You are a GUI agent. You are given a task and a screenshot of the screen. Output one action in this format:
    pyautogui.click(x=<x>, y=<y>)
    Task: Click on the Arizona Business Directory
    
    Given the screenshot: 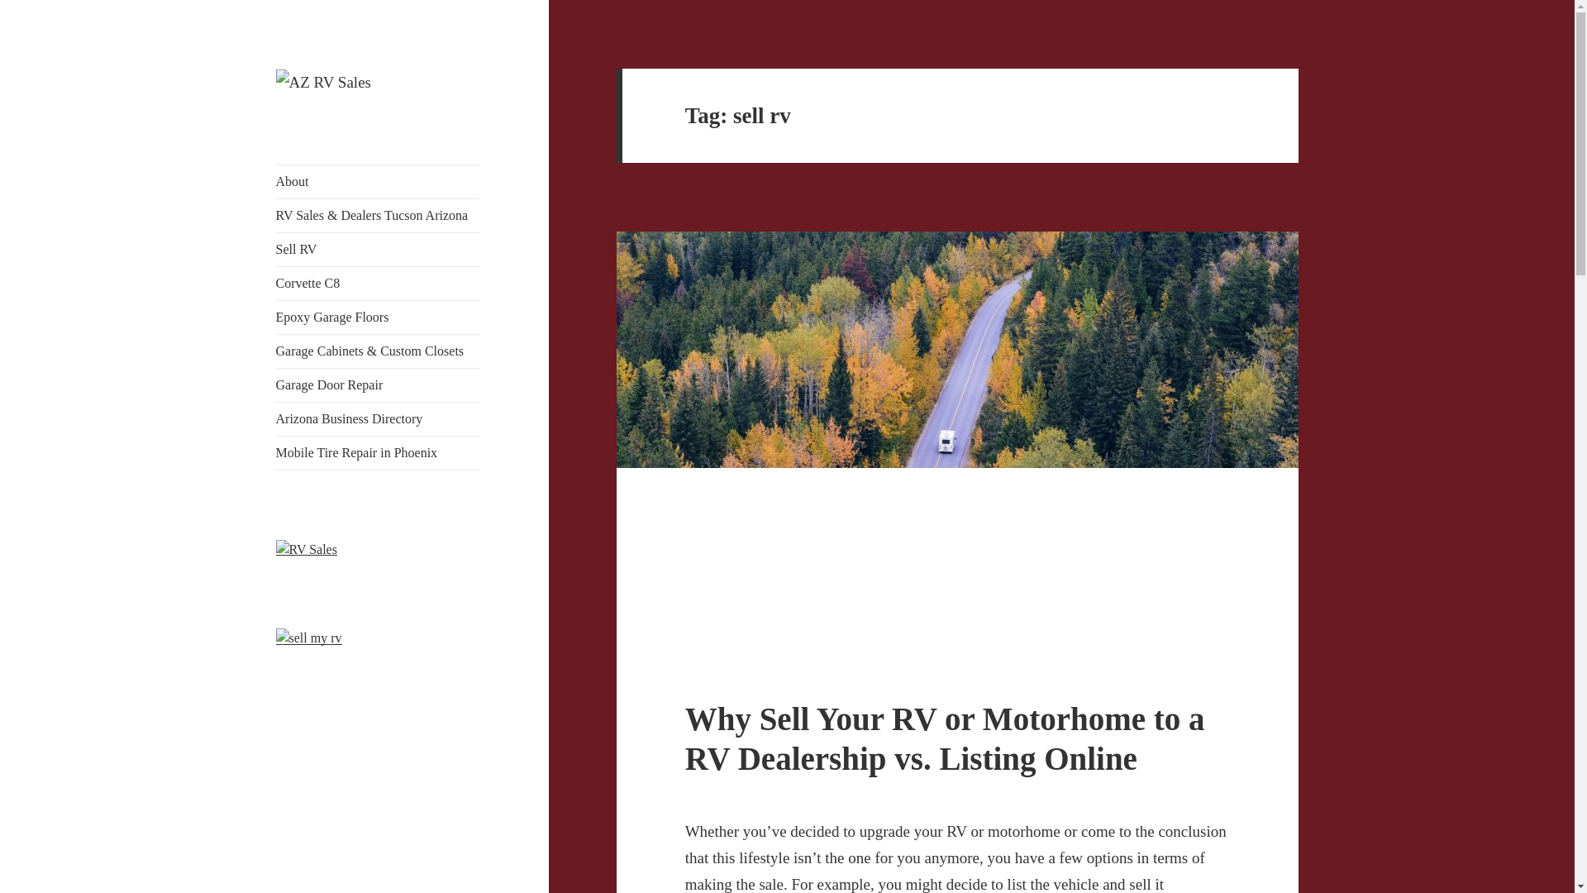 What is the action you would take?
    pyautogui.click(x=379, y=419)
    